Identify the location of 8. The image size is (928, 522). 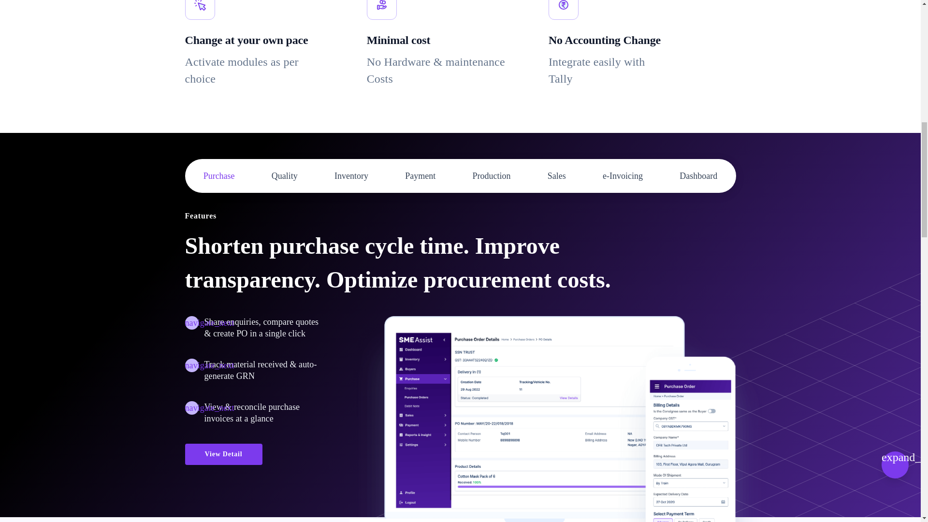
(698, 176).